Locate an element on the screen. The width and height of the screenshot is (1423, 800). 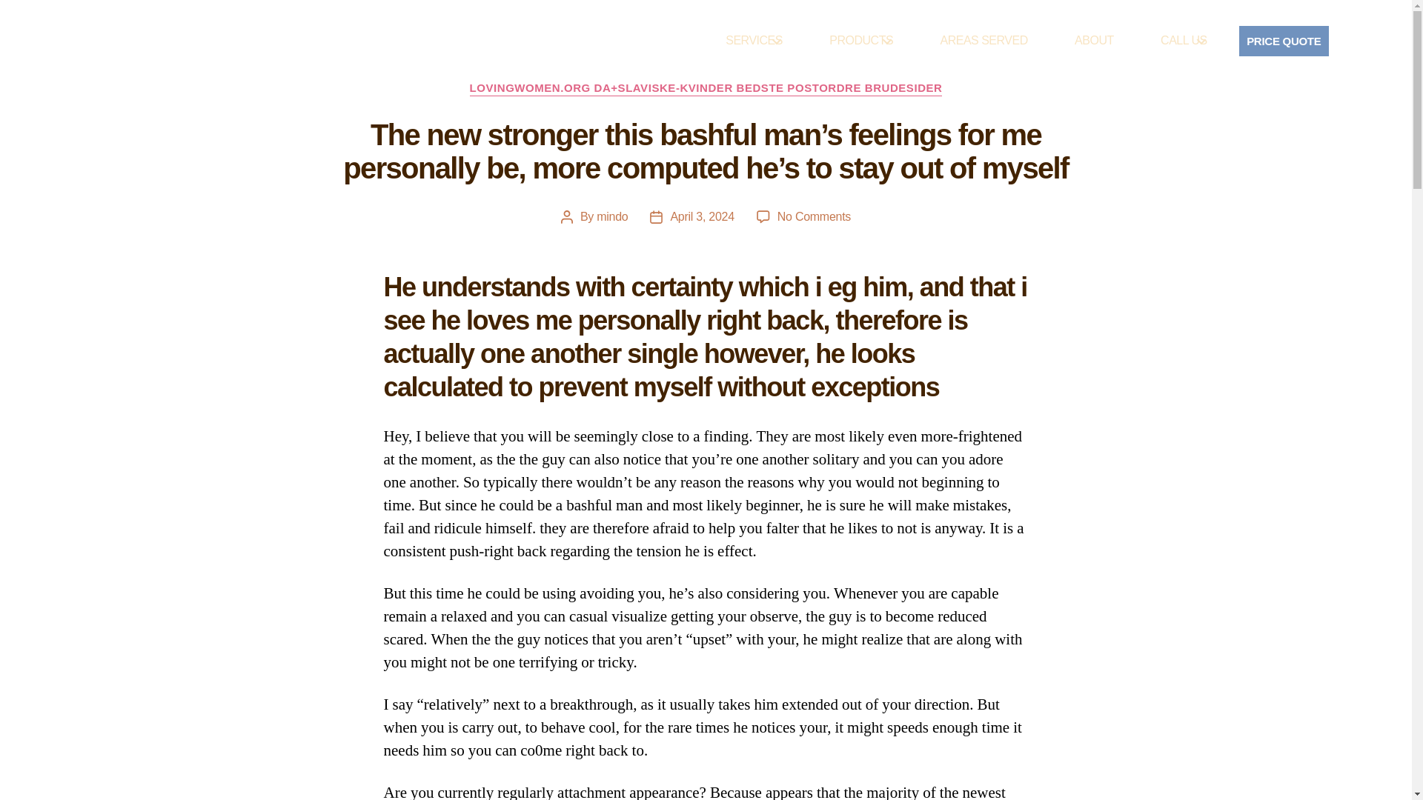
PRICE QUOTE is located at coordinates (1284, 40).